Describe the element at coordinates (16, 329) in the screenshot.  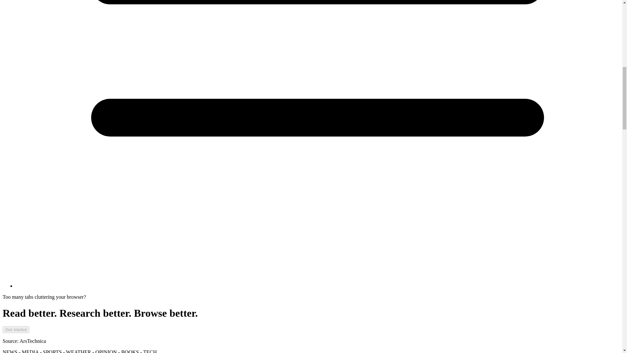
I see `Get started` at that location.